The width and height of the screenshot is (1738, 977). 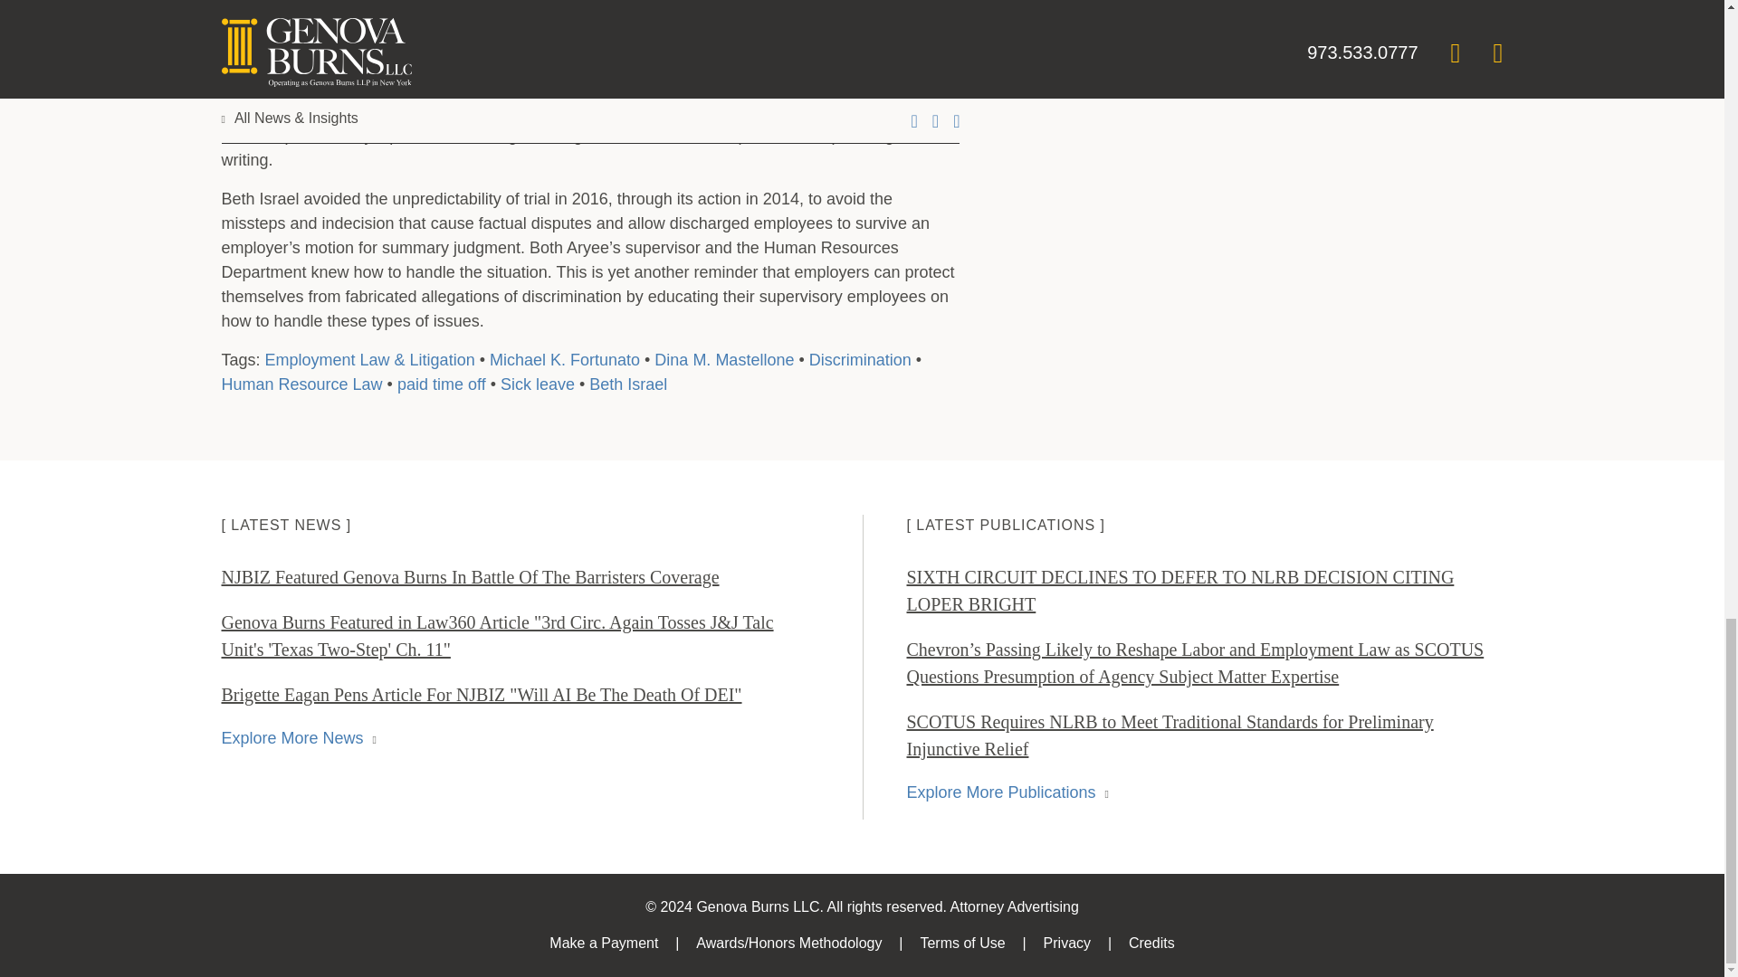 What do you see at coordinates (860, 360) in the screenshot?
I see `Discrimination` at bounding box center [860, 360].